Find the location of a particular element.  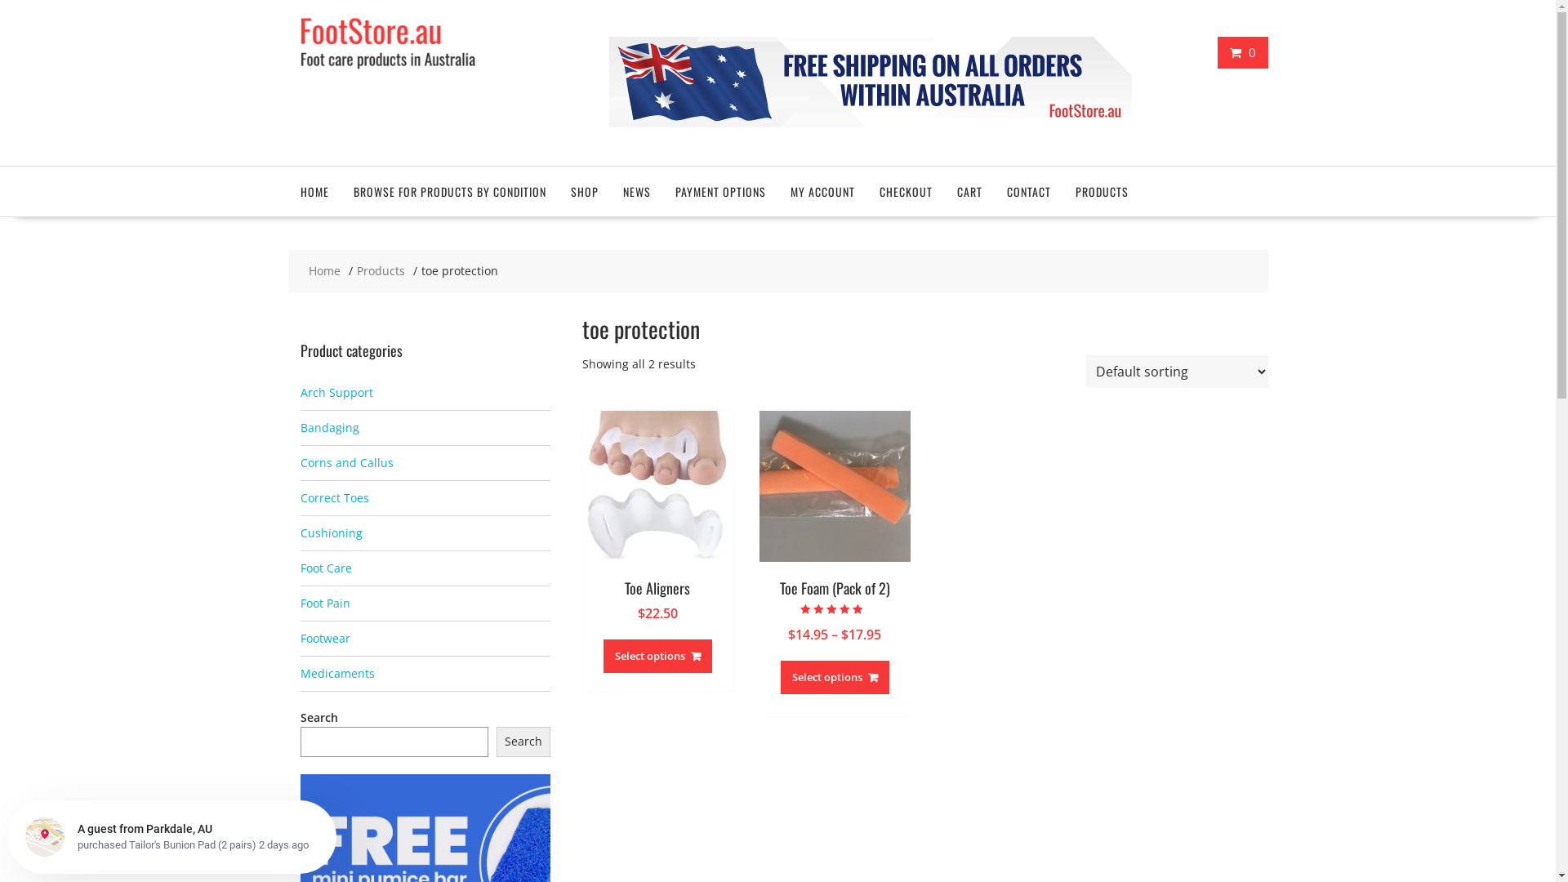

Arch Support is located at coordinates (336, 392).